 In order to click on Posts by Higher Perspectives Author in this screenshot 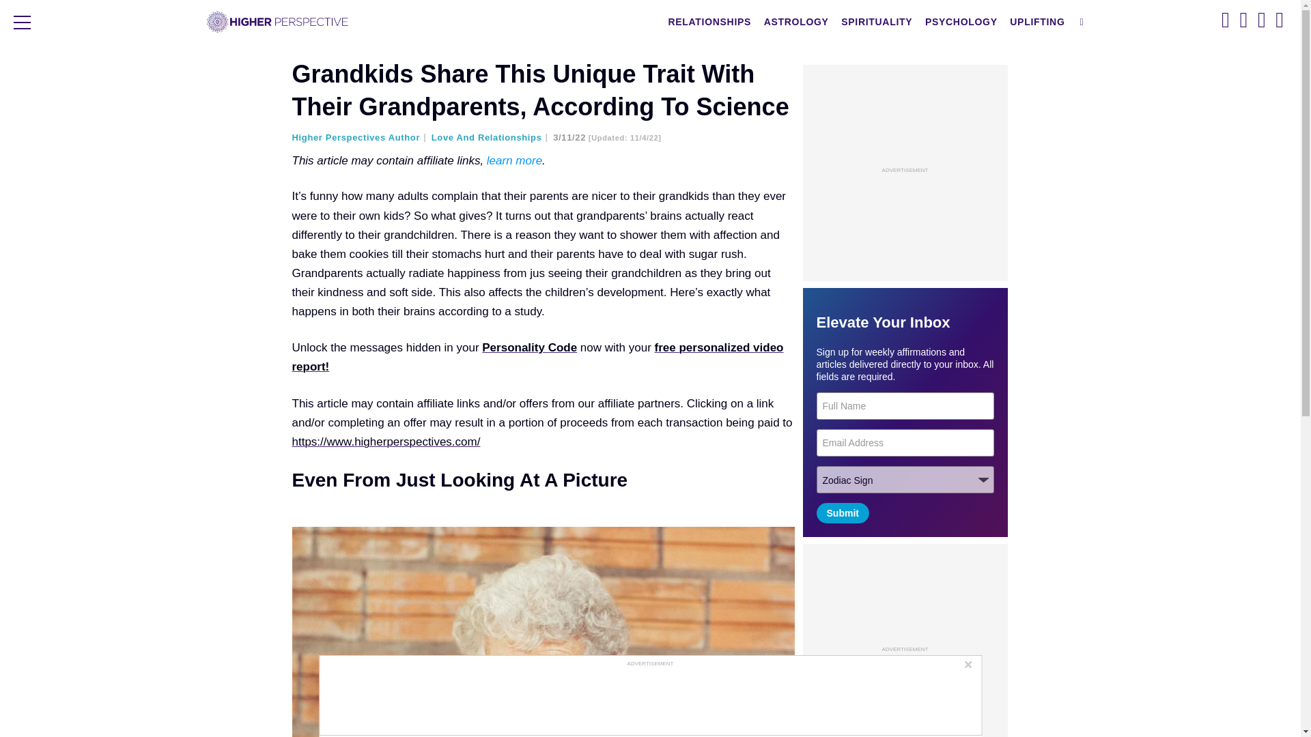, I will do `click(361, 138)`.